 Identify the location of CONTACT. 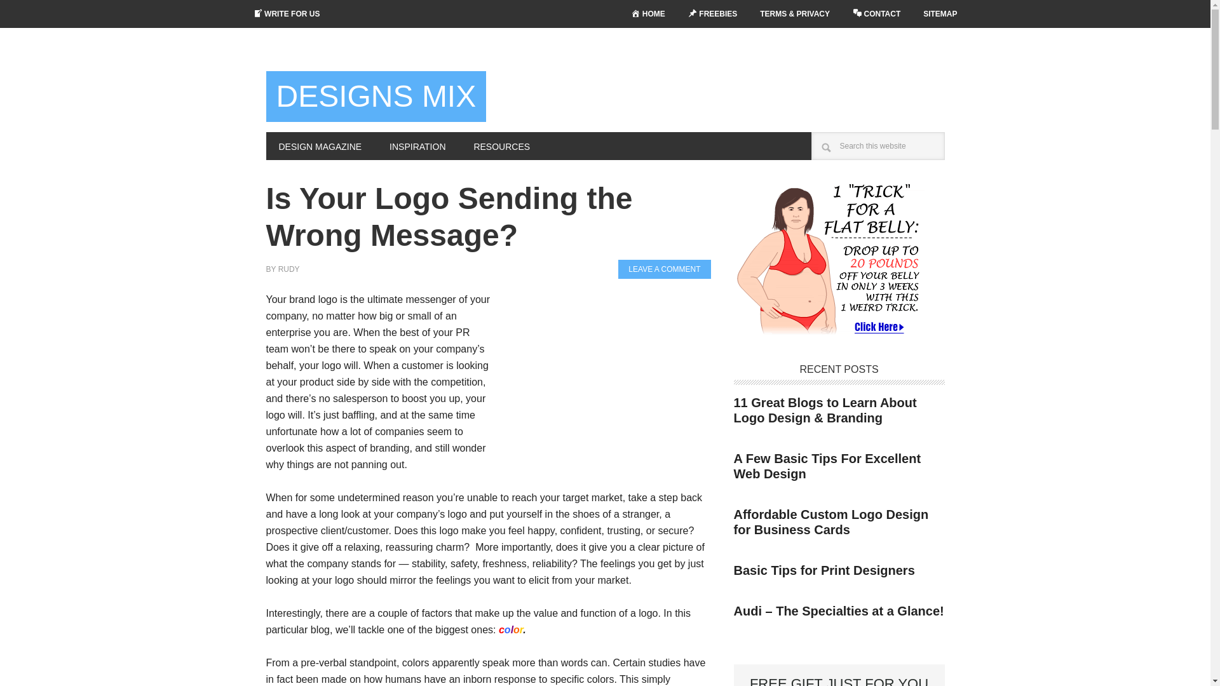
(876, 14).